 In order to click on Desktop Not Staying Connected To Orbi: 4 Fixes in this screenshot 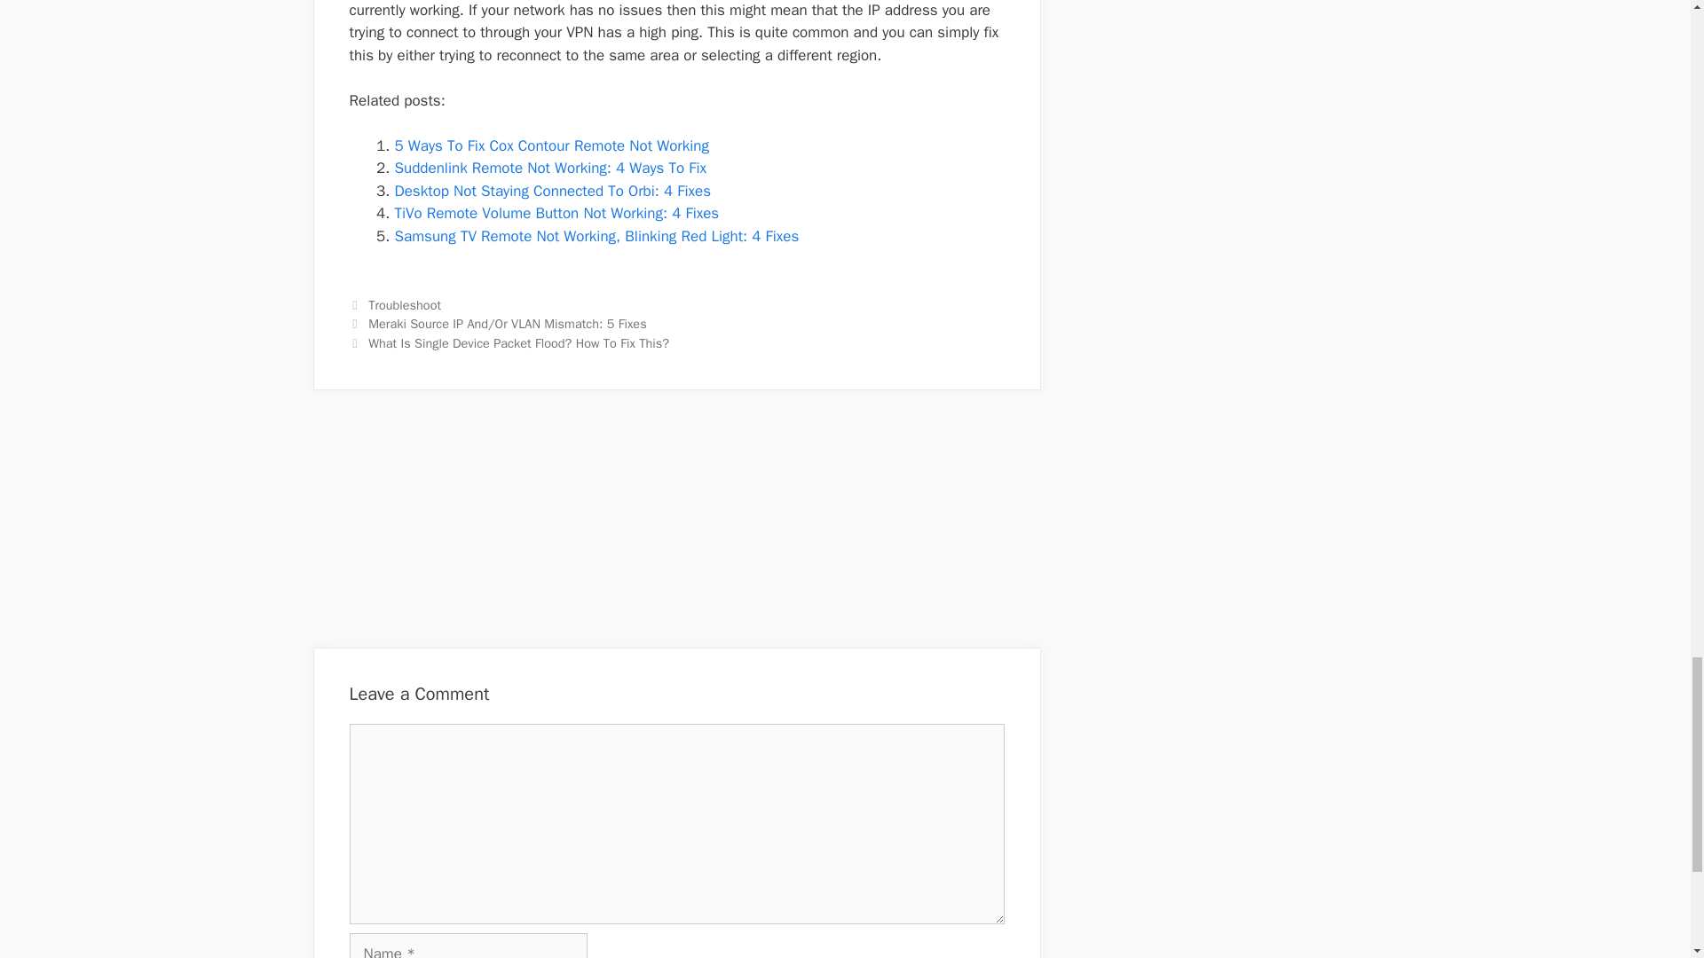, I will do `click(552, 191)`.